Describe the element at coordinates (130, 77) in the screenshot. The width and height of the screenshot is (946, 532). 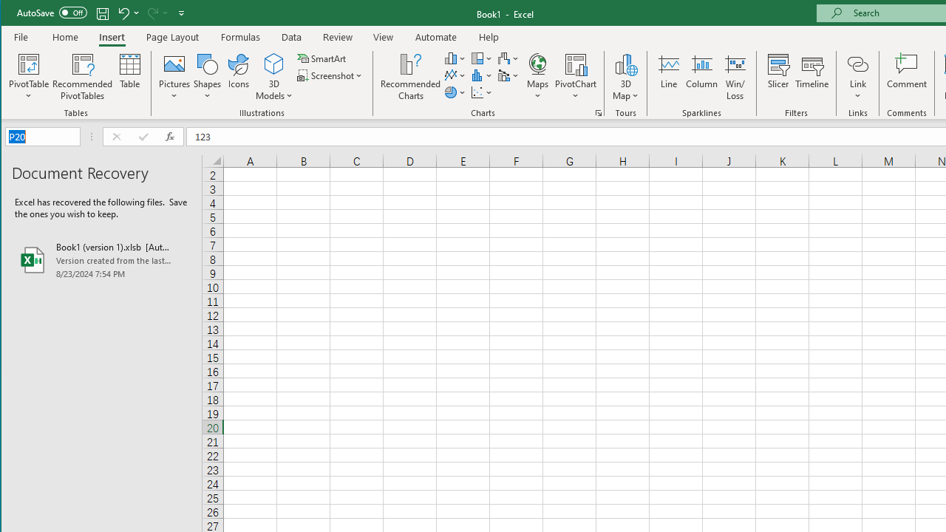
I see `Table` at that location.